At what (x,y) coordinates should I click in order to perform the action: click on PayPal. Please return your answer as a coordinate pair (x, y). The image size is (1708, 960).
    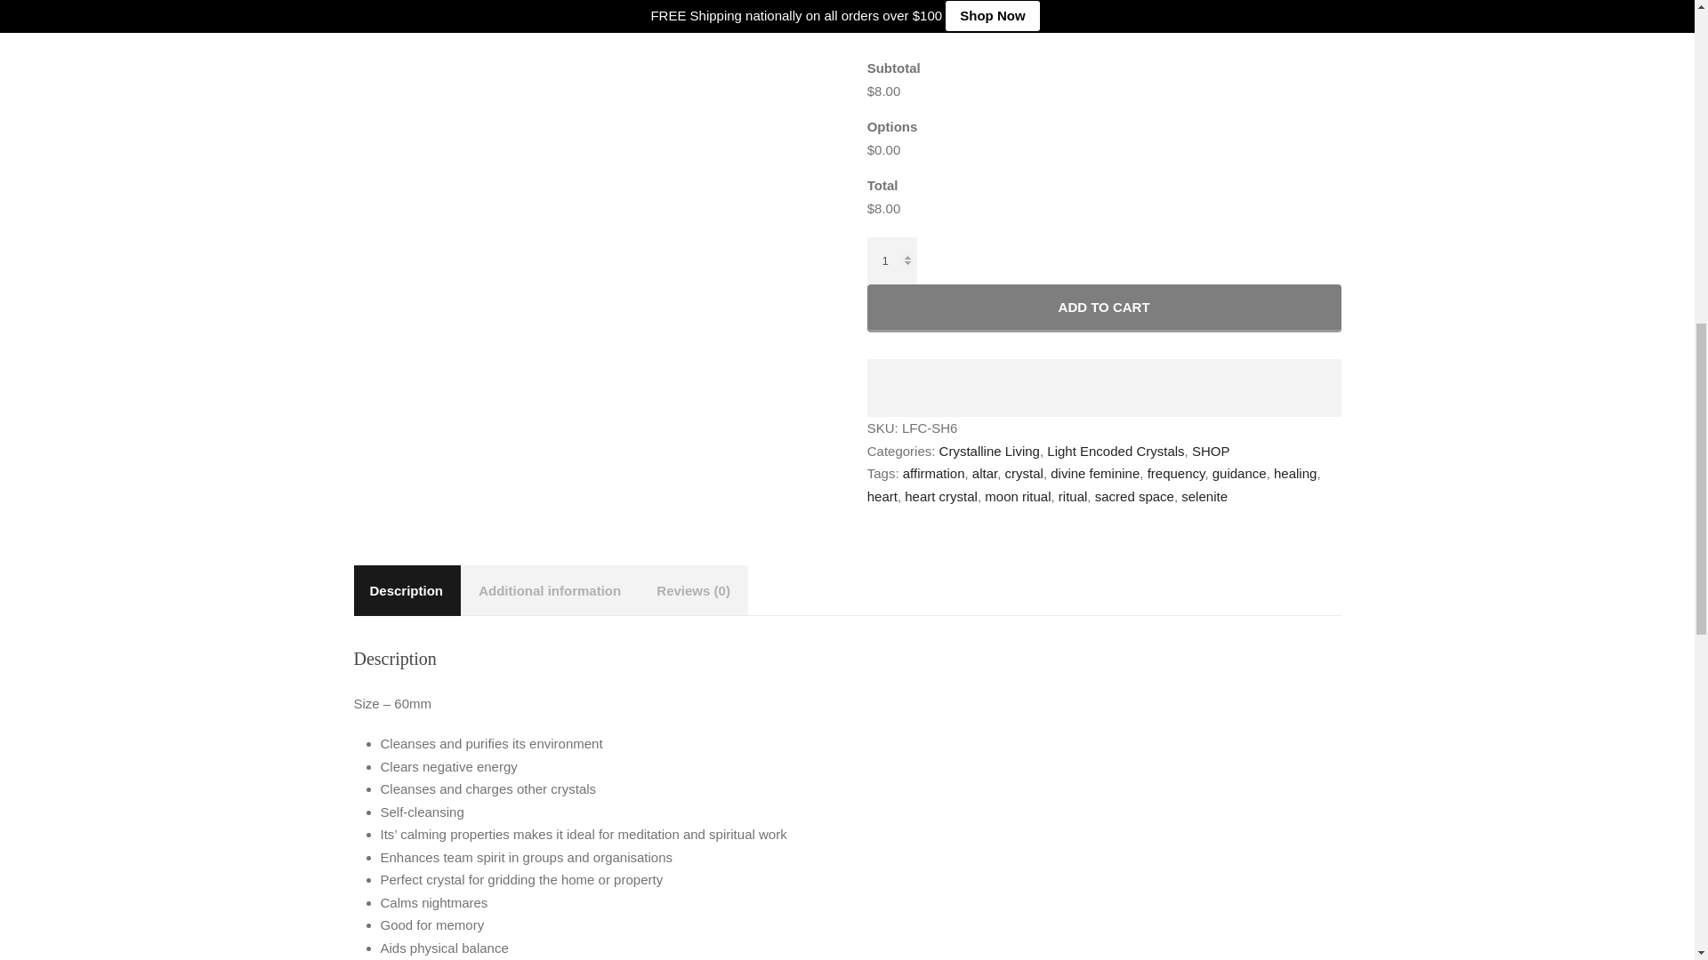
    Looking at the image, I should click on (1103, 373).